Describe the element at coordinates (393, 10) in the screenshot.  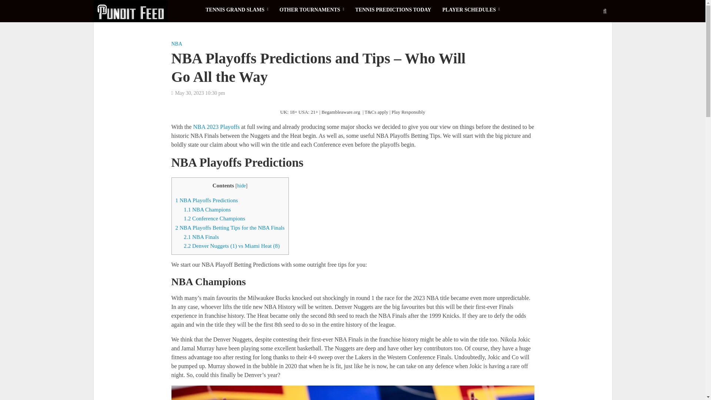
I see `TENNIS PREDICTIONS TODAY` at that location.